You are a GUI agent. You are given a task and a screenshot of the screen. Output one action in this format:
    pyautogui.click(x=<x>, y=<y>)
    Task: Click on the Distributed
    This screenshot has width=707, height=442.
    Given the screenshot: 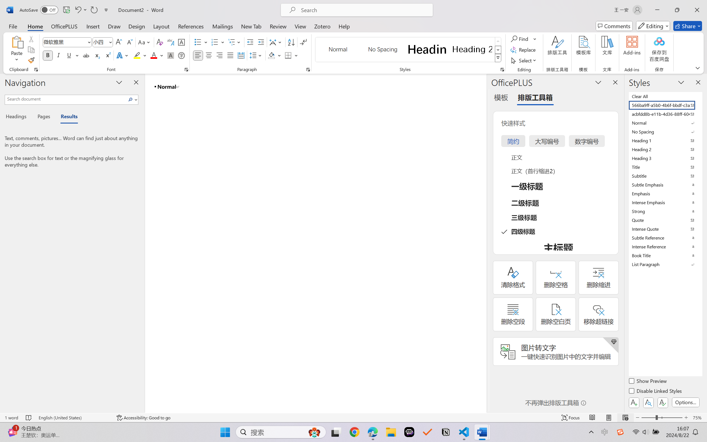 What is the action you would take?
    pyautogui.click(x=241, y=55)
    